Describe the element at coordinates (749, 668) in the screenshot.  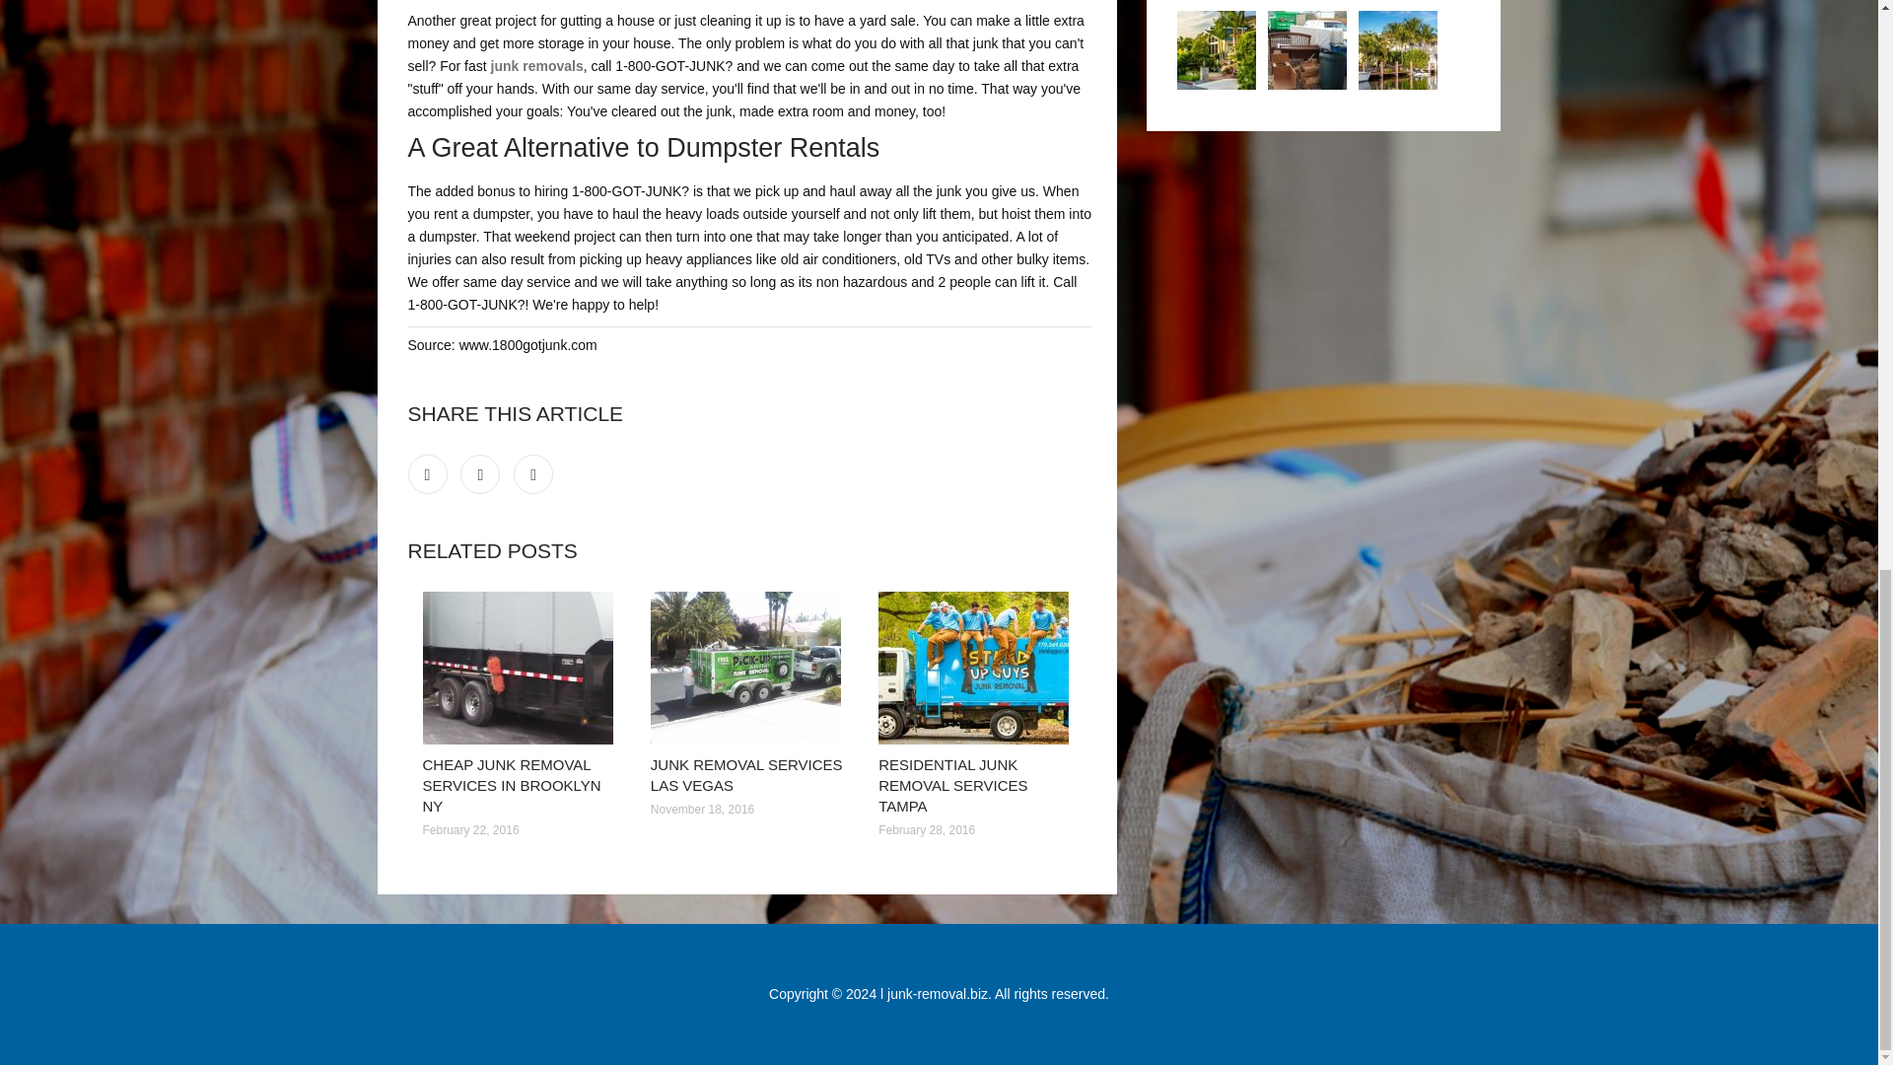
I see `Junk Removal Services Las Vegas` at that location.